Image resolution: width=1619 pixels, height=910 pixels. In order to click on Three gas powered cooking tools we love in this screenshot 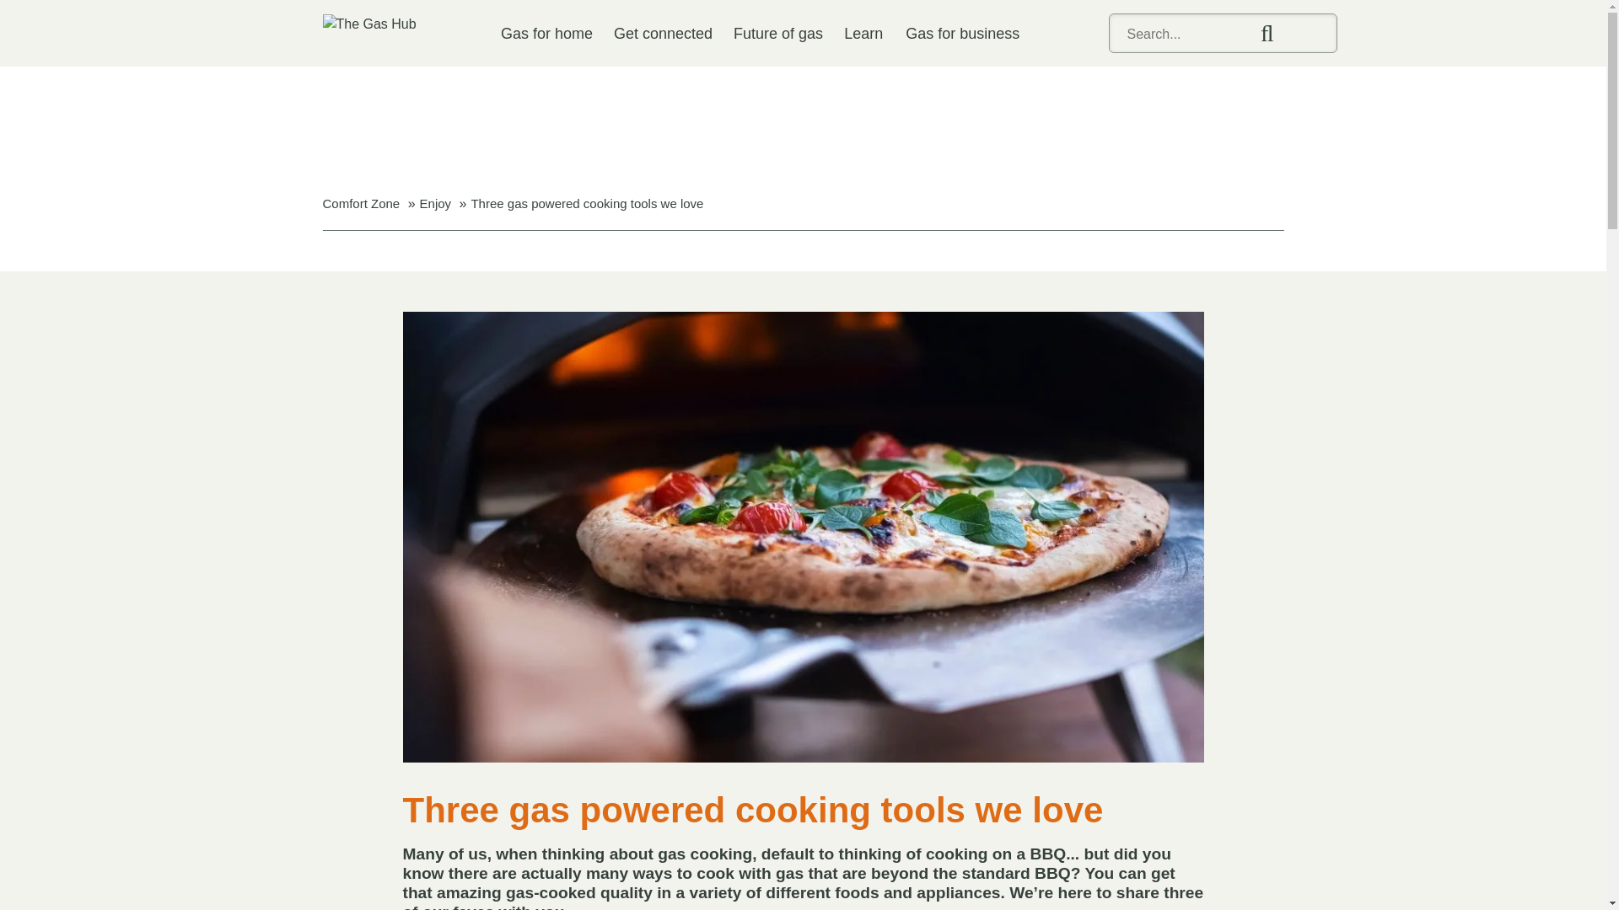, I will do `click(587, 203)`.